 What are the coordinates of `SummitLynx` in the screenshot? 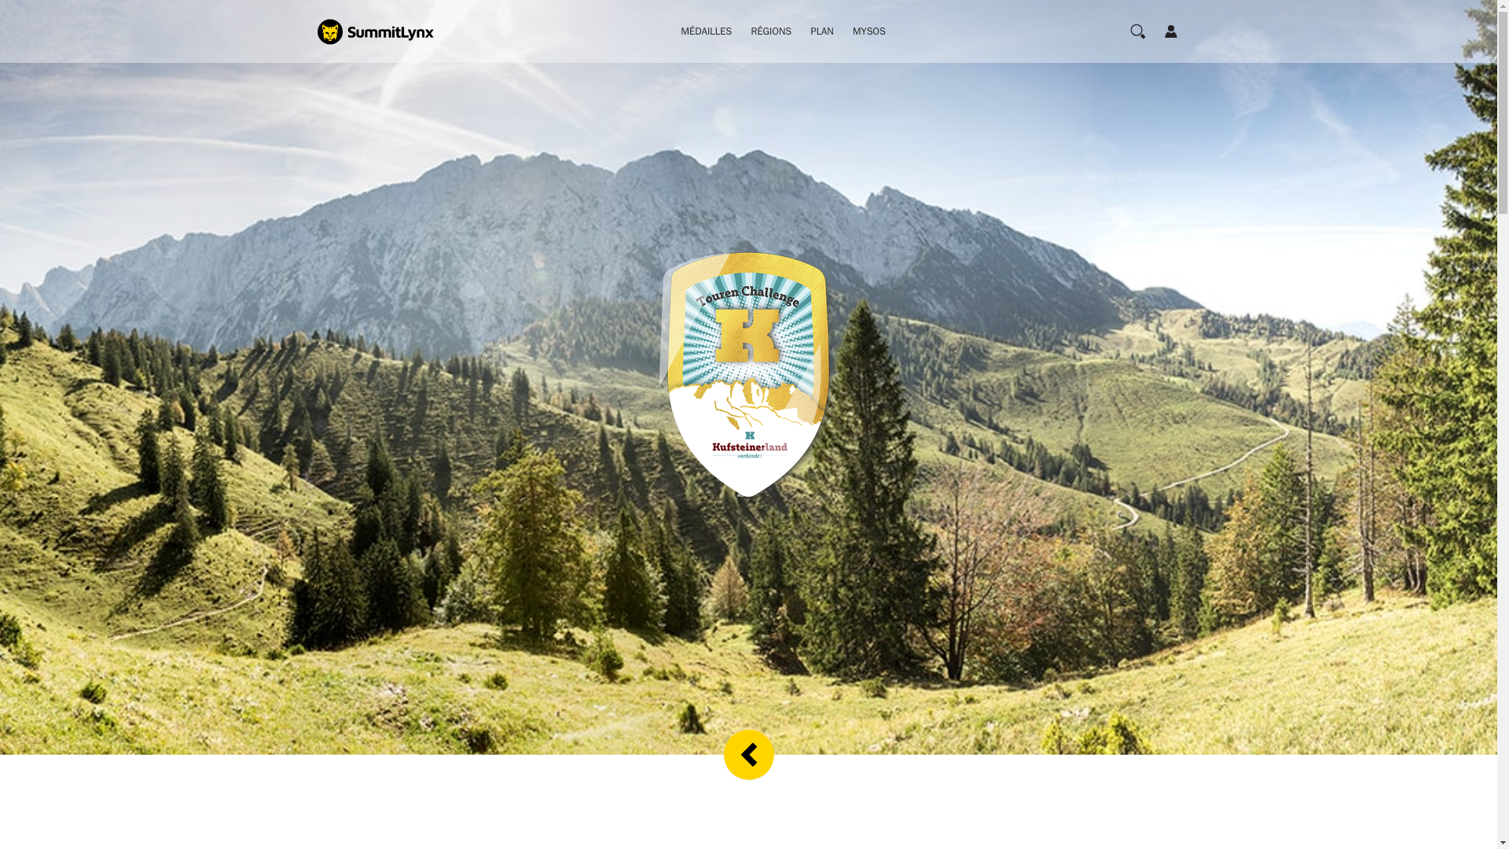 It's located at (379, 31).